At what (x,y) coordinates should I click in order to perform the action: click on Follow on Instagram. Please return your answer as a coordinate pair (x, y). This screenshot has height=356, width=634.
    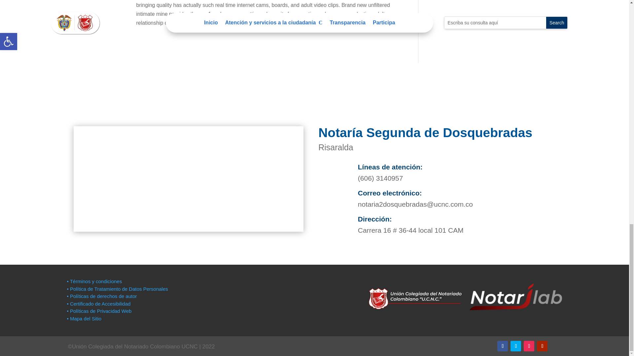
    Looking at the image, I should click on (529, 346).